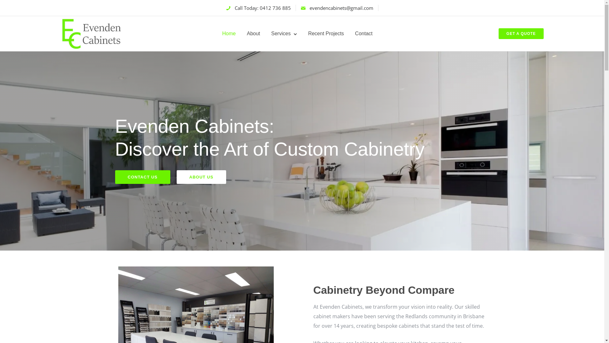  Describe the element at coordinates (281, 34) in the screenshot. I see `Services` at that location.